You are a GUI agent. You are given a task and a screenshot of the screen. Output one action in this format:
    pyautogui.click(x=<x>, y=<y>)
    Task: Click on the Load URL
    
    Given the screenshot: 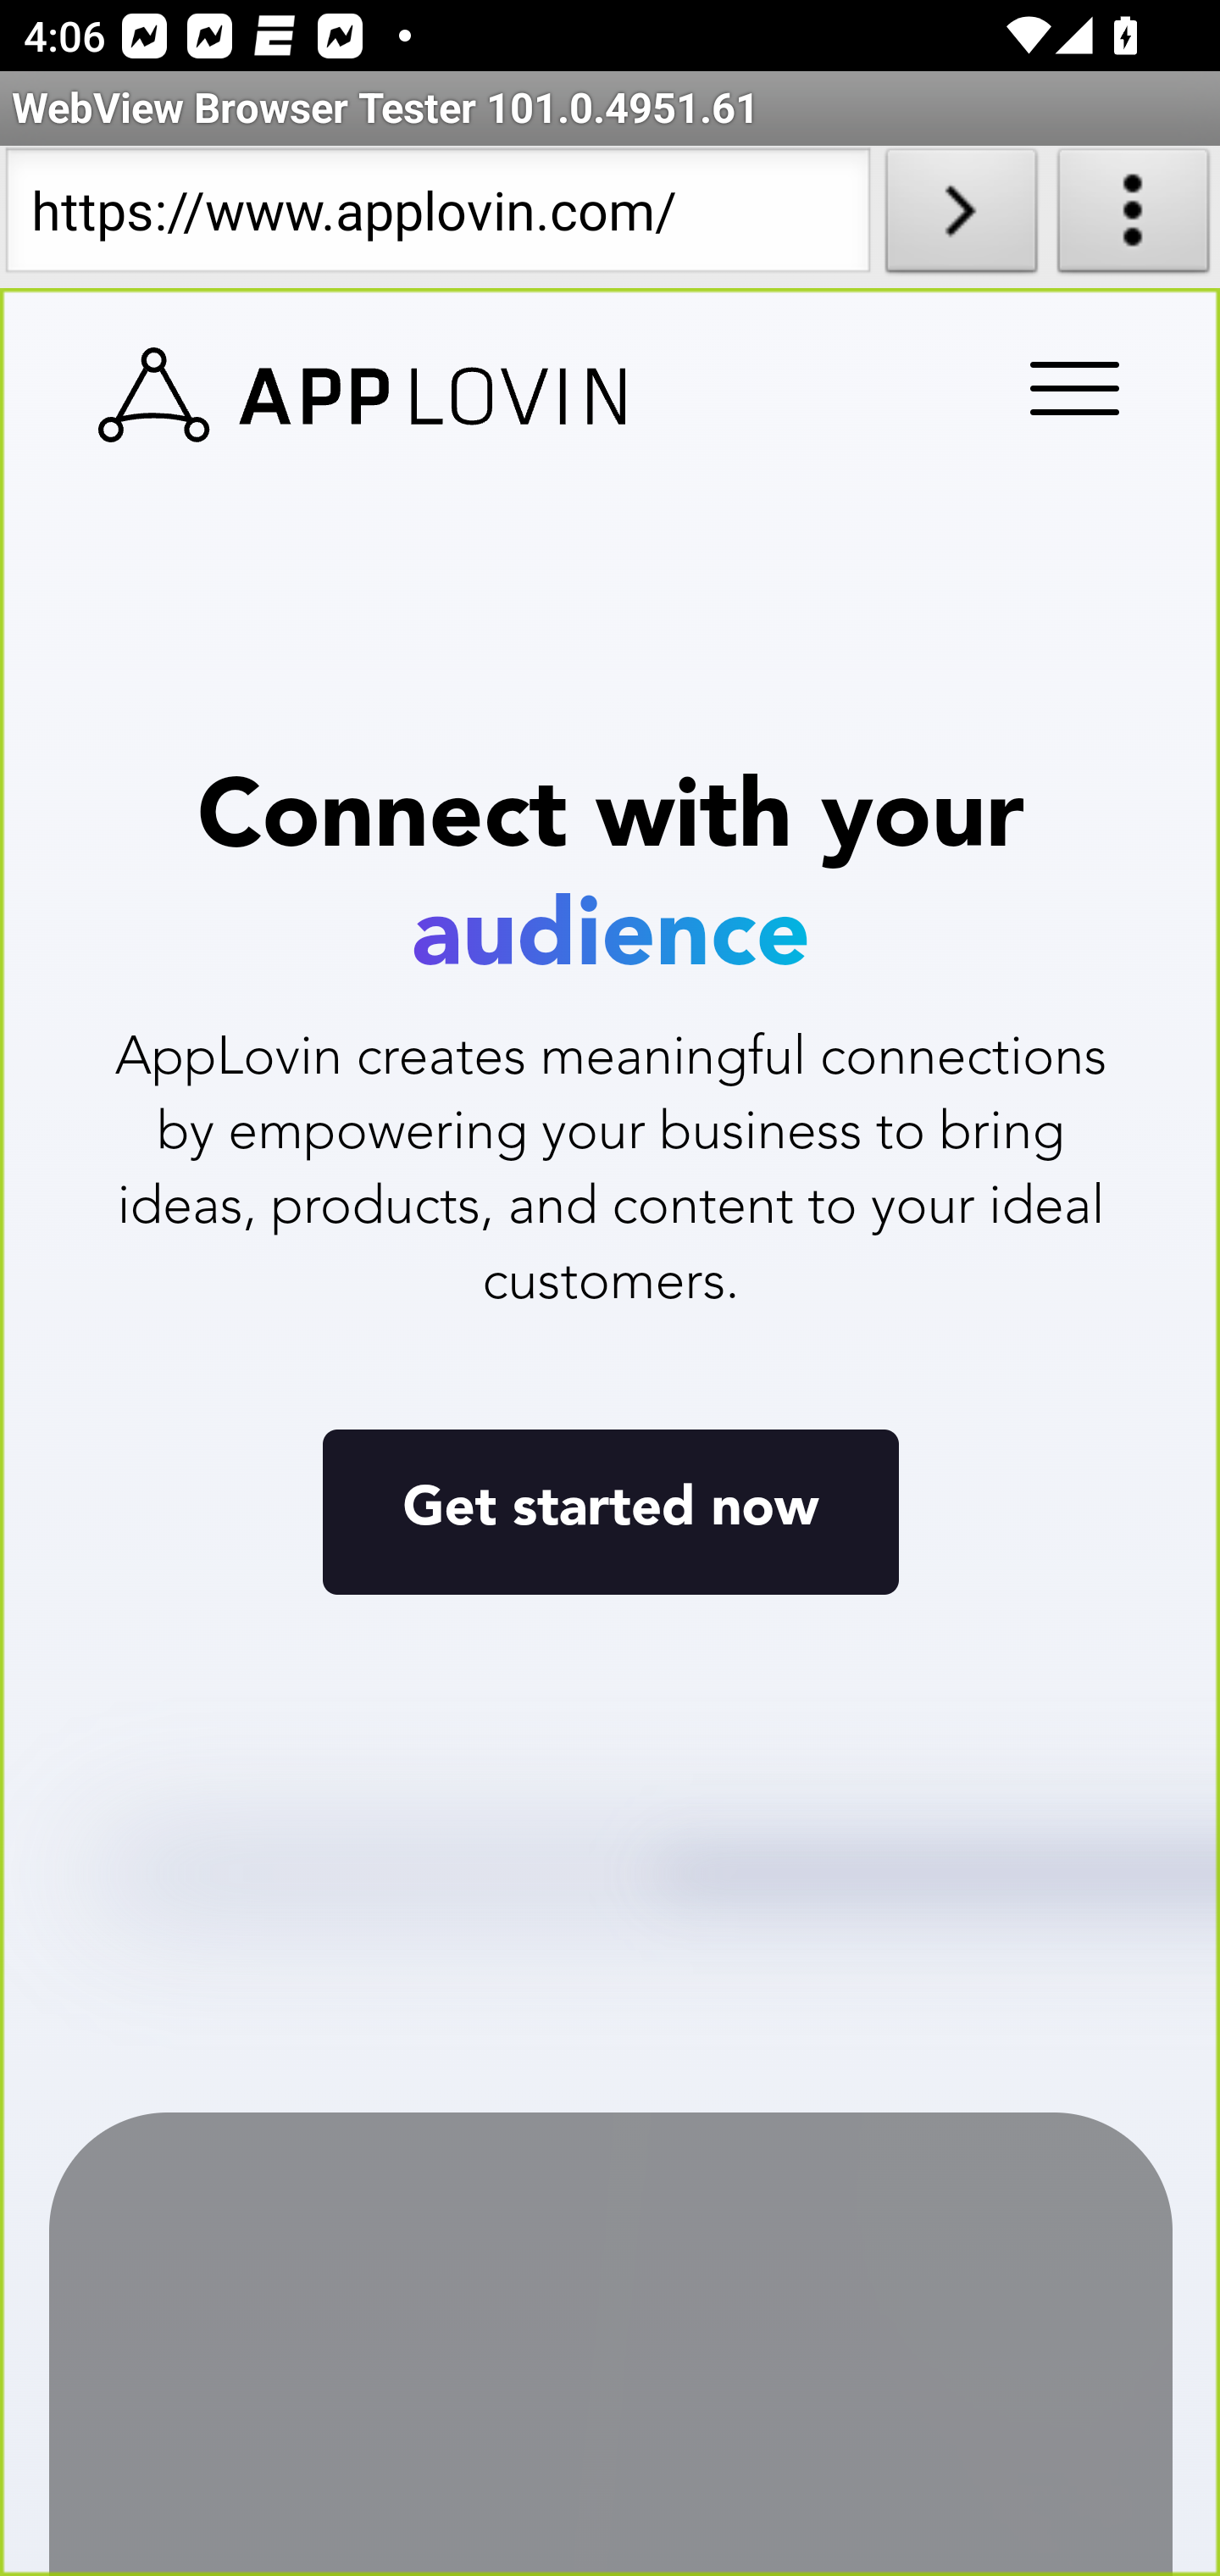 What is the action you would take?
    pyautogui.click(x=961, y=217)
    